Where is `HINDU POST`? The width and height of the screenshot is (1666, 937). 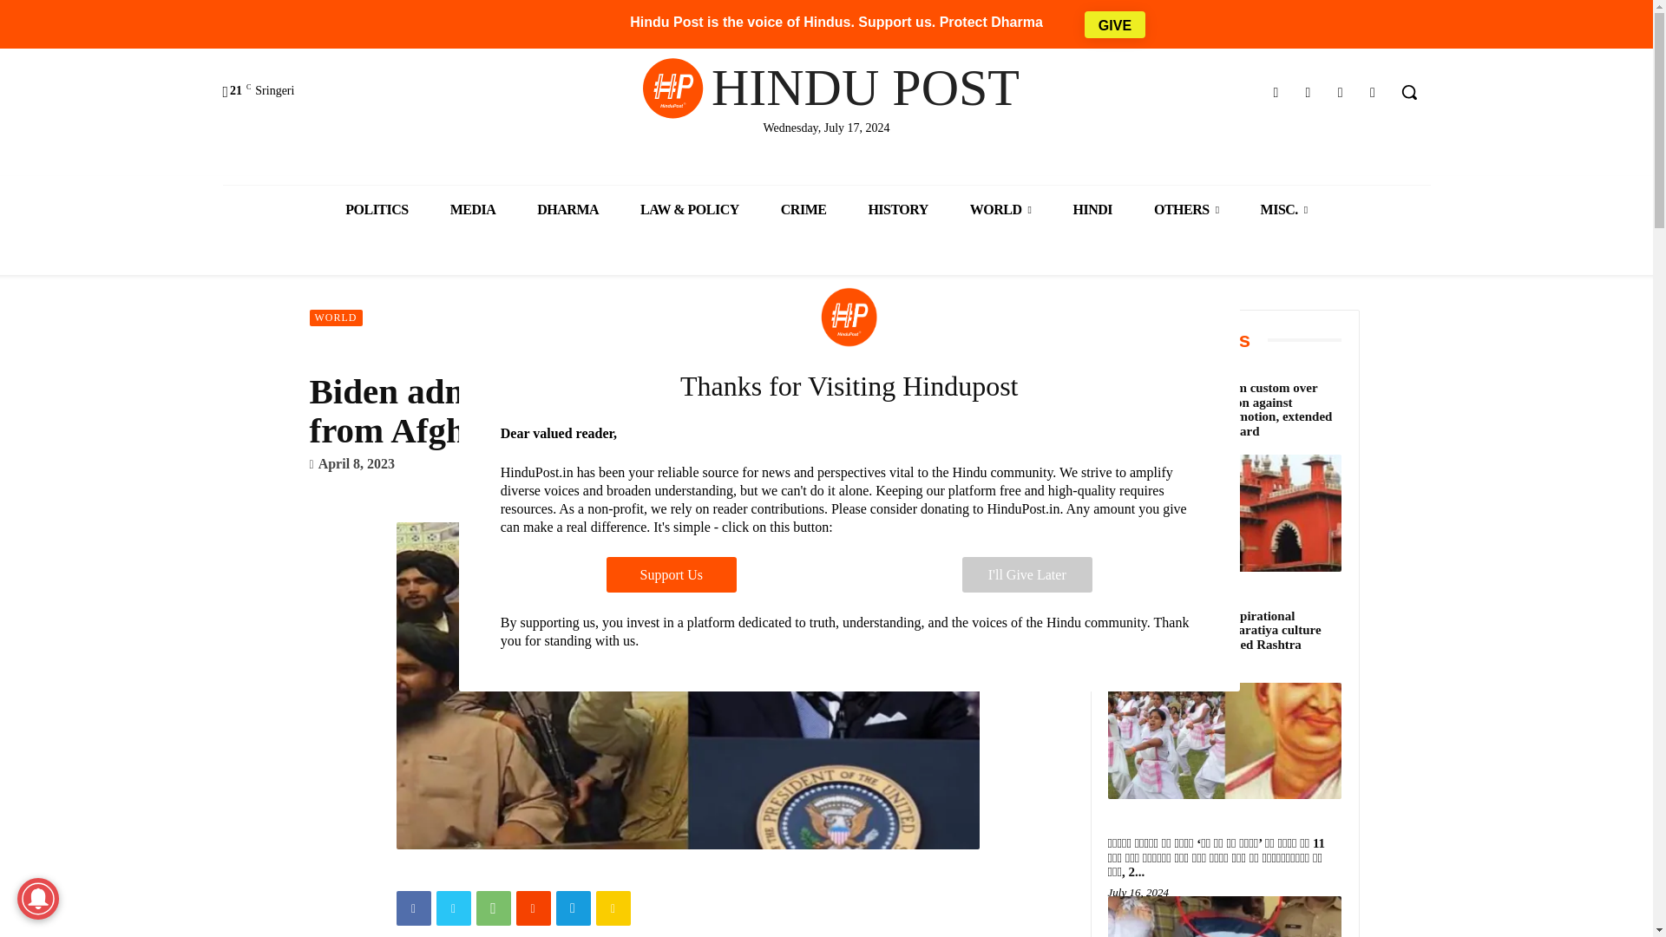 HINDU POST is located at coordinates (825, 87).